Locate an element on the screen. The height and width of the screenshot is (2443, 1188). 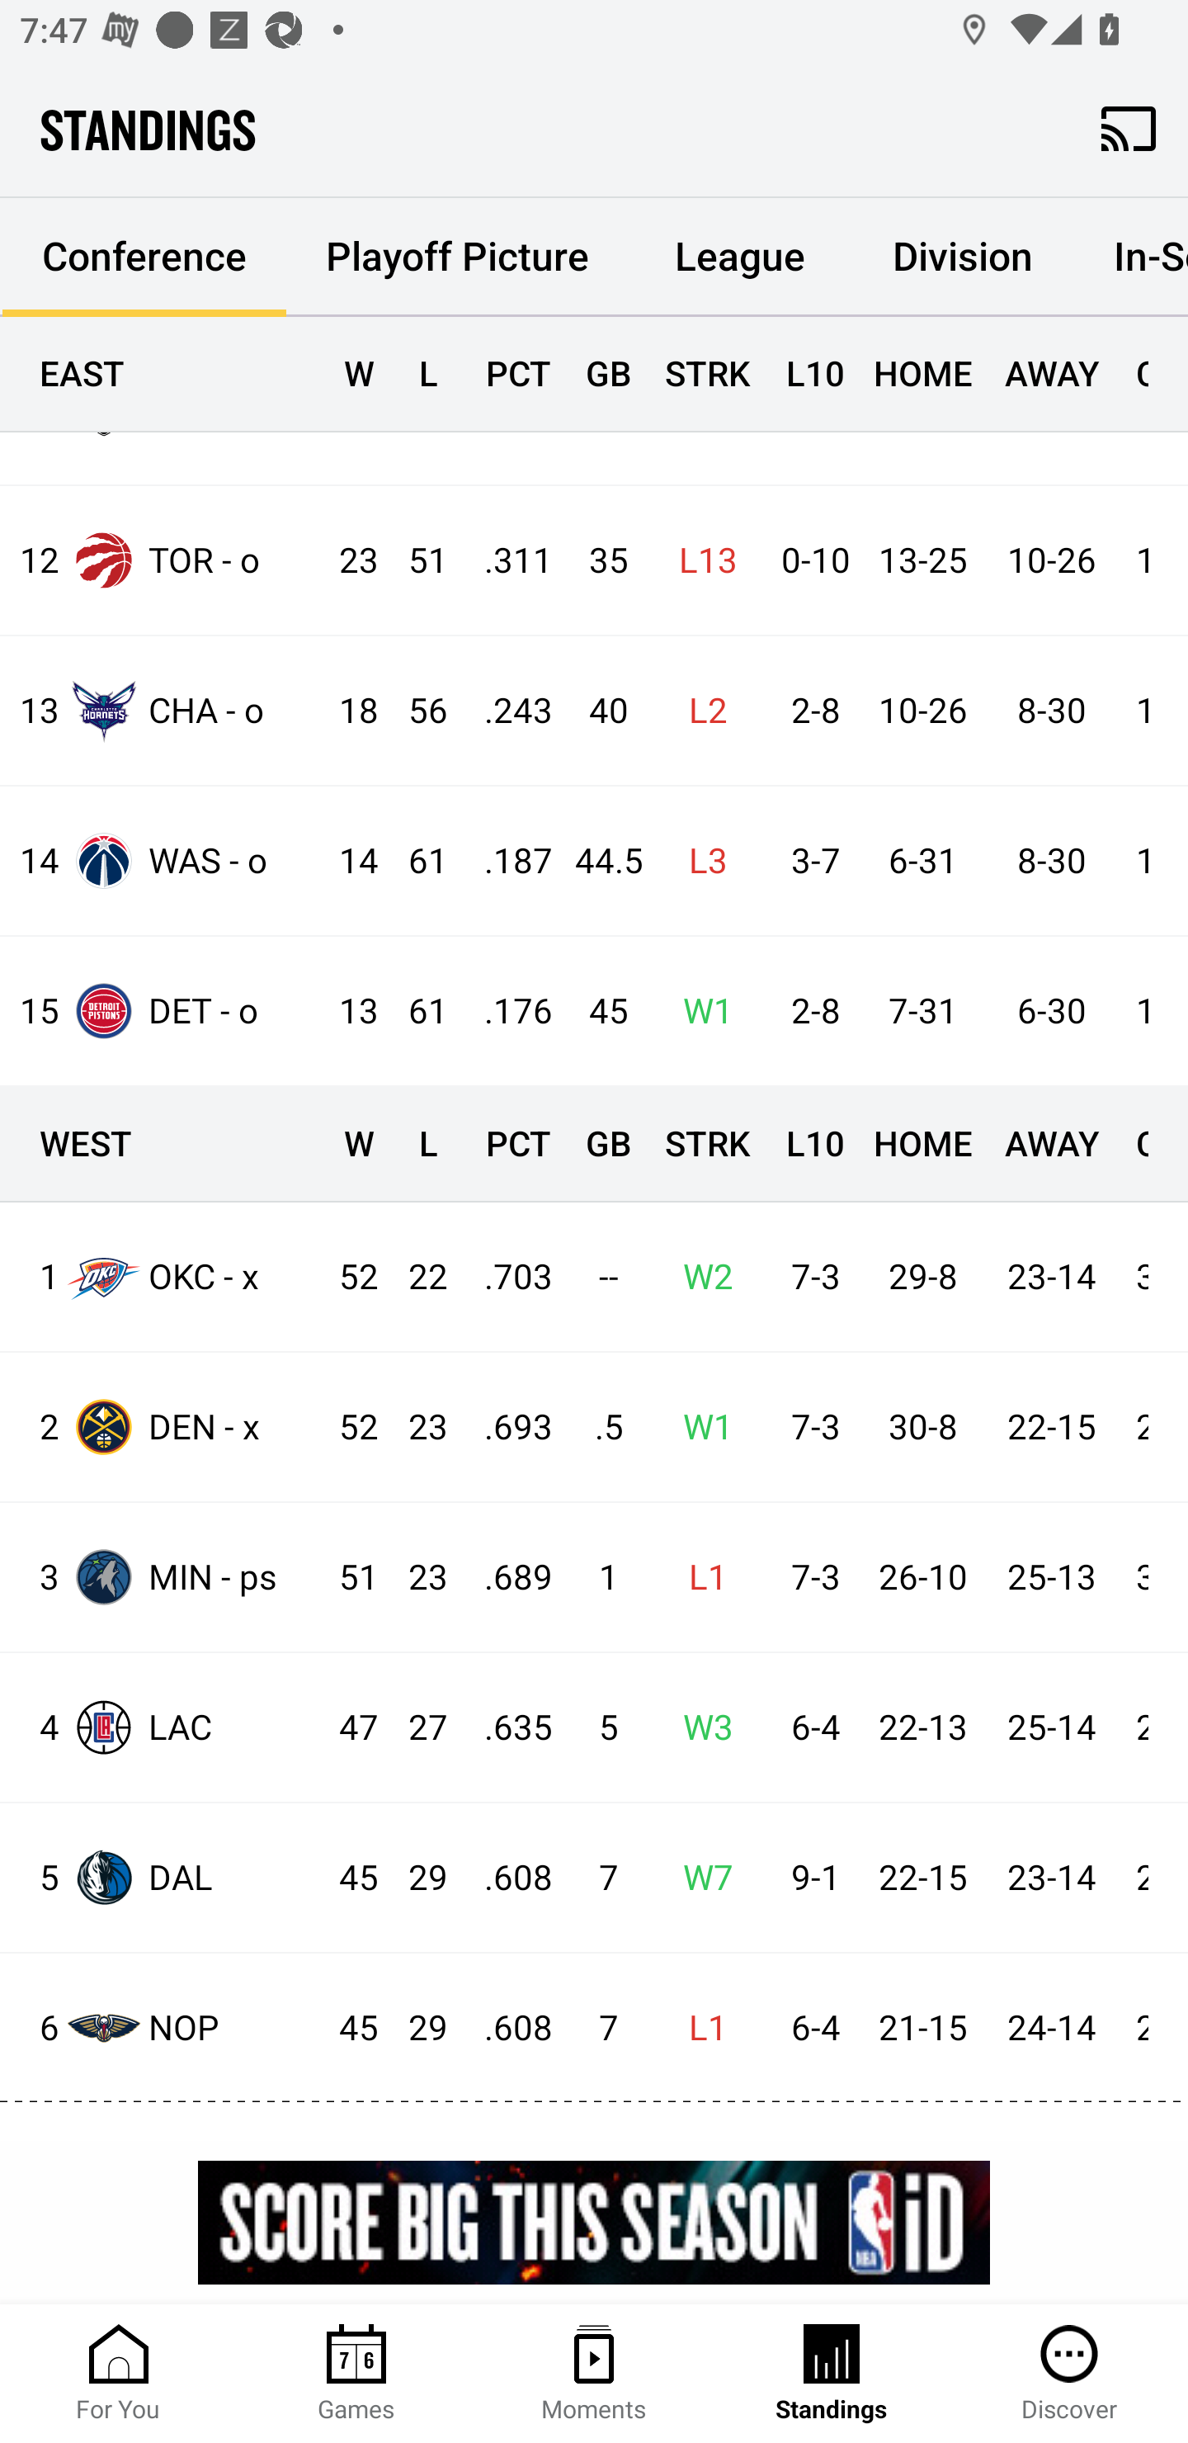
29 is located at coordinates (414, 2029).